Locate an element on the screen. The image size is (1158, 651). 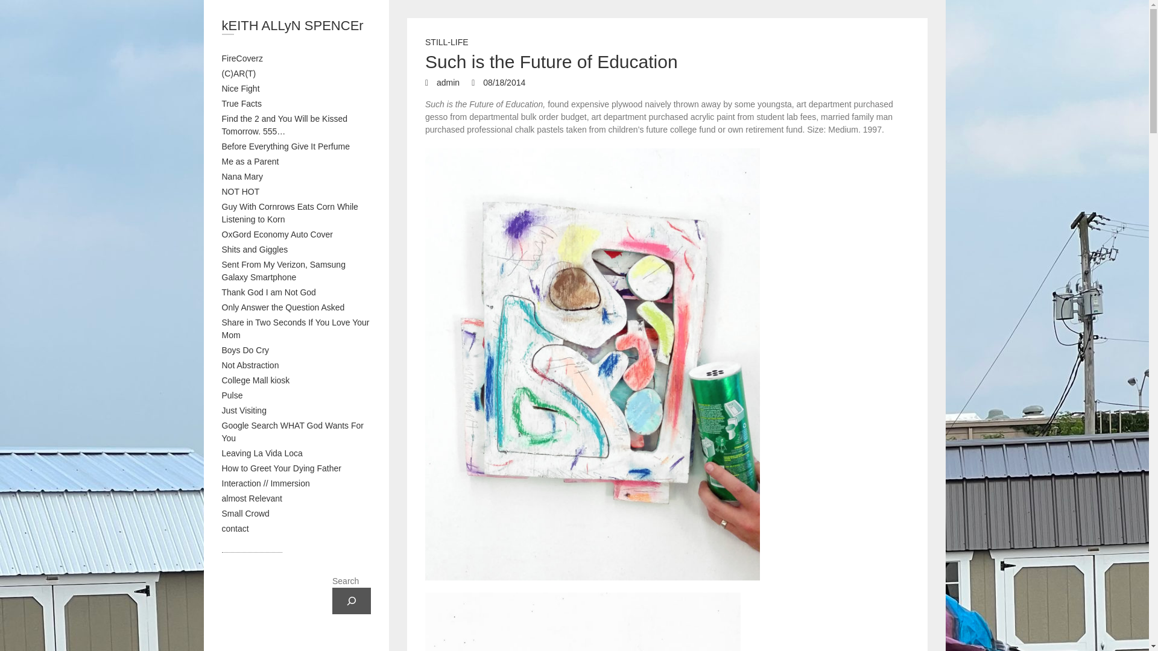
Leaving La Vida Loca is located at coordinates (262, 453).